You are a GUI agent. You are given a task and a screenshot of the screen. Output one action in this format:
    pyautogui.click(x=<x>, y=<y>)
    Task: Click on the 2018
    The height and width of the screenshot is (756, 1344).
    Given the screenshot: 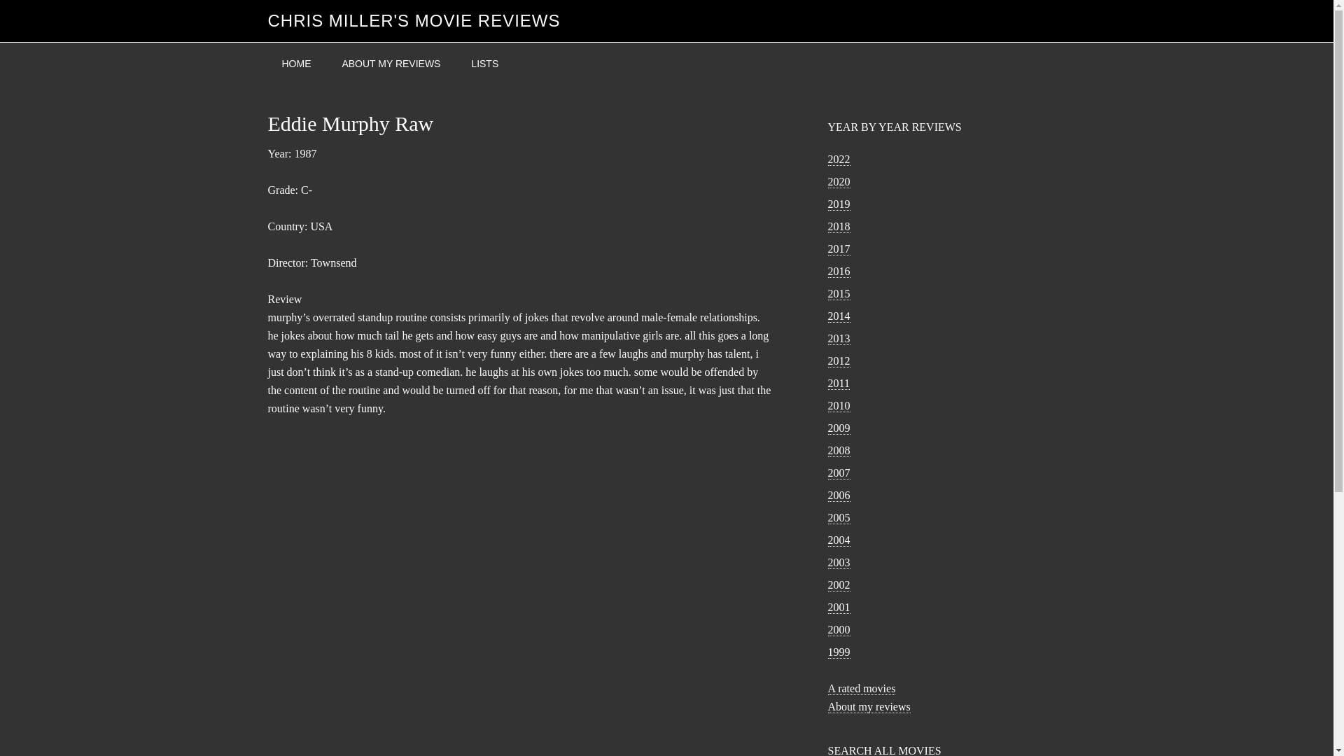 What is the action you would take?
    pyautogui.click(x=839, y=227)
    